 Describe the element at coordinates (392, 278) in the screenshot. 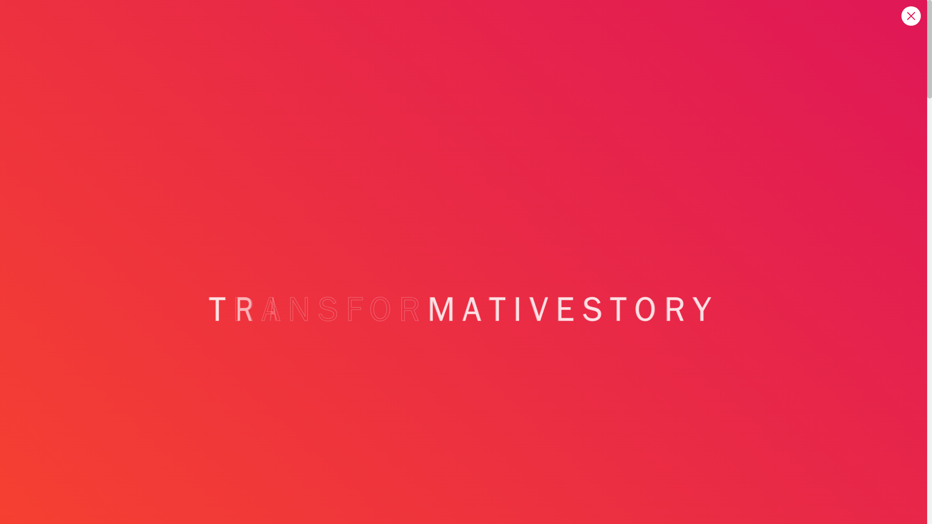

I see `Blog` at that location.